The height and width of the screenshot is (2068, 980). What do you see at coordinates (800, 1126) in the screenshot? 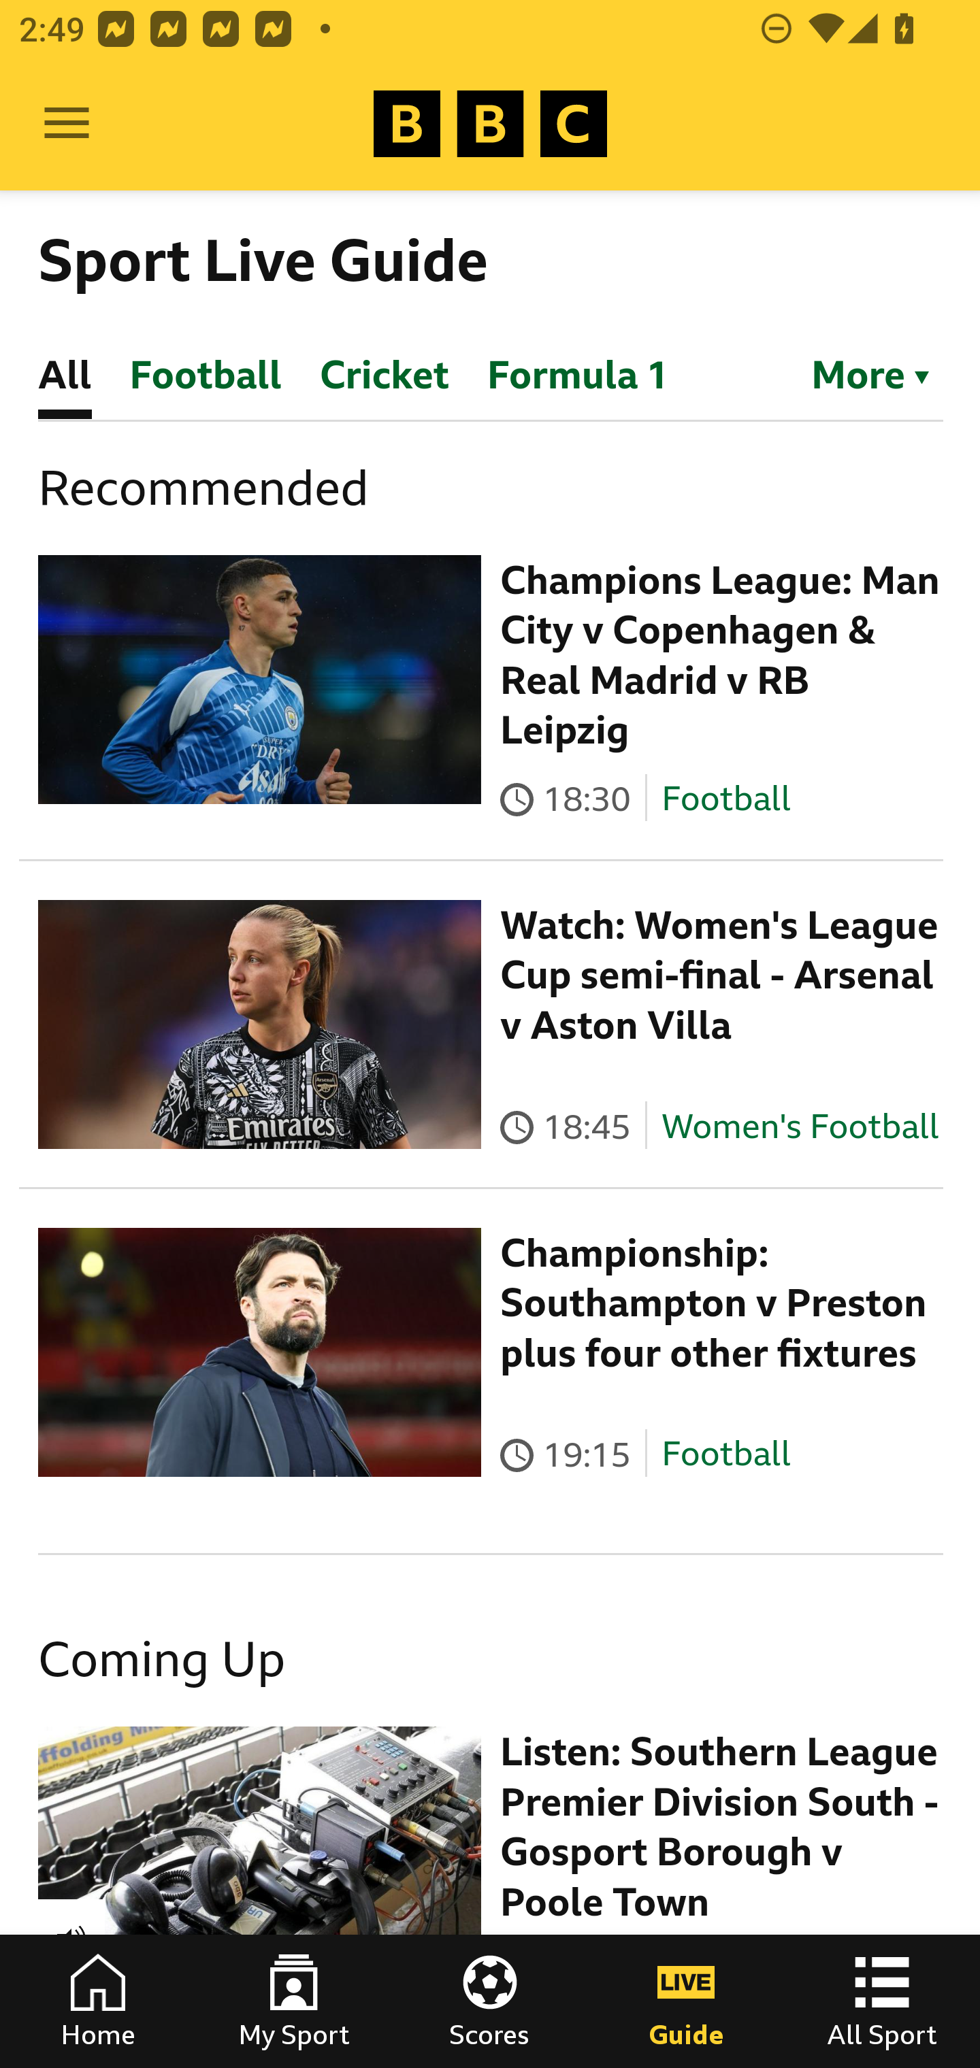
I see `Women's Football` at bounding box center [800, 1126].